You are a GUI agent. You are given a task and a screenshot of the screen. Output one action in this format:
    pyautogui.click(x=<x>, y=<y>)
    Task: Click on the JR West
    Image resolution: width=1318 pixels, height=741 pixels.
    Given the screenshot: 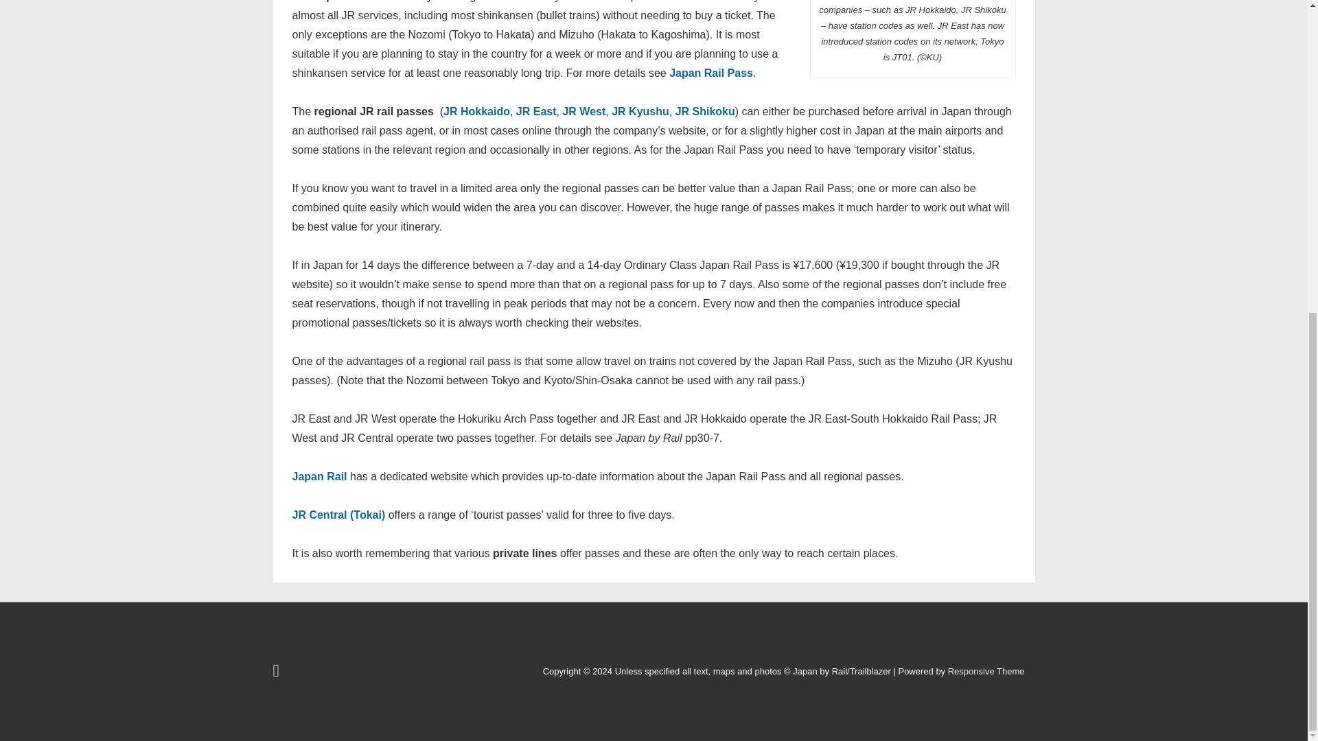 What is the action you would take?
    pyautogui.click(x=583, y=111)
    